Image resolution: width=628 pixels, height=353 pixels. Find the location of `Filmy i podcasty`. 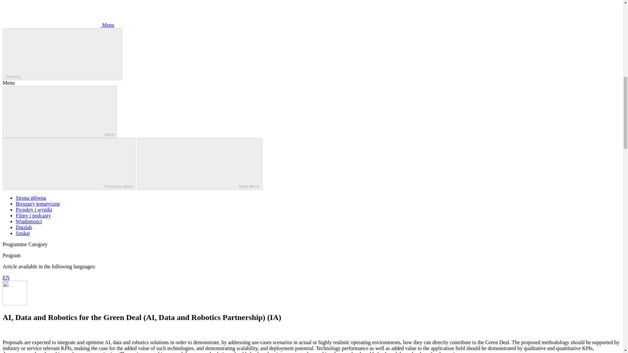

Filmy i podcasty is located at coordinates (33, 216).